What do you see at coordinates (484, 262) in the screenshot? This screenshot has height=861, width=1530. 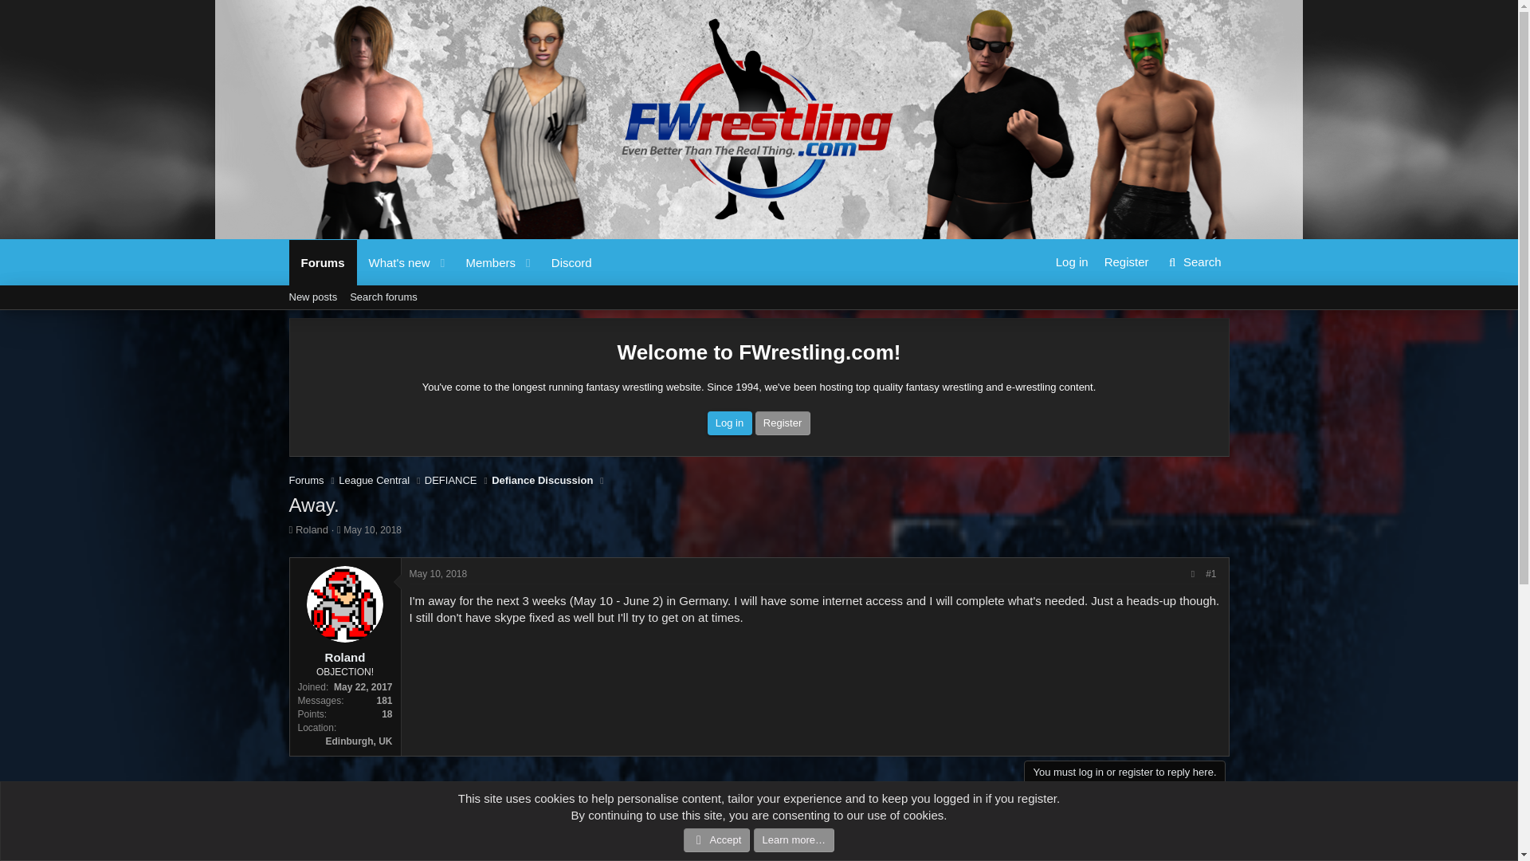 I see `DEFIANCE` at bounding box center [484, 262].